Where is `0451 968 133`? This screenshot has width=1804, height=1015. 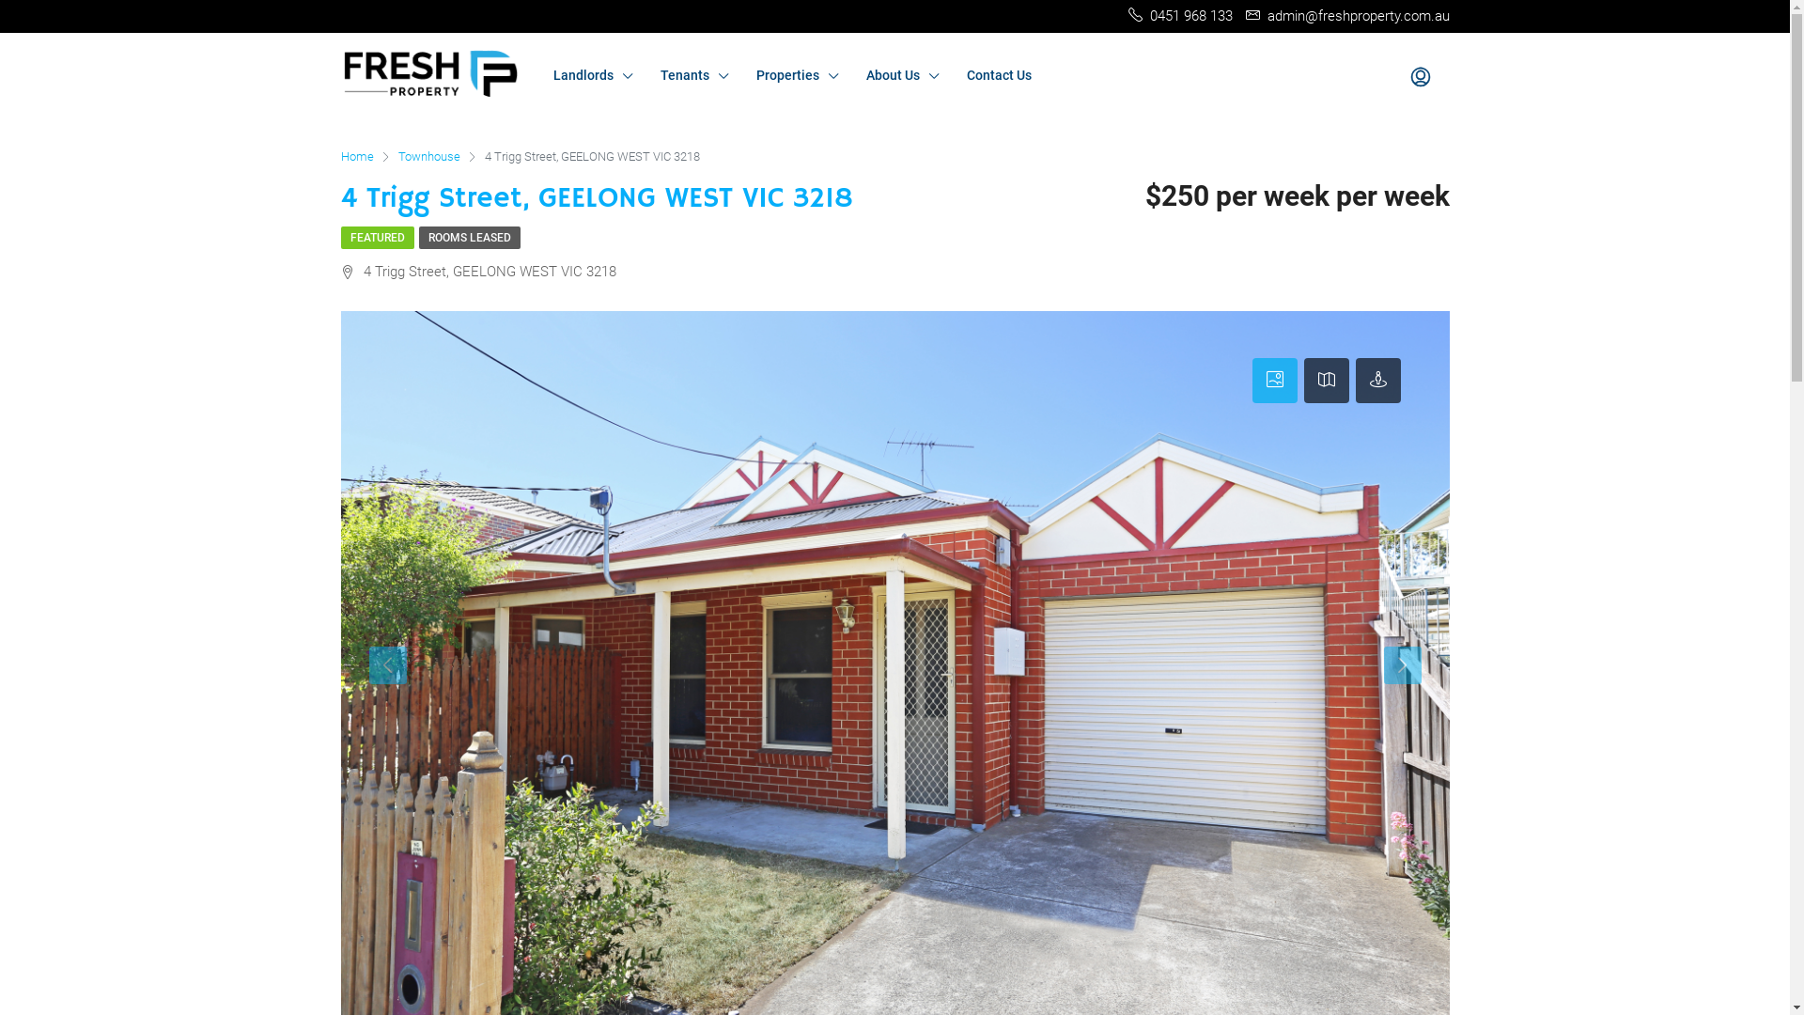
0451 968 133 is located at coordinates (1180, 16).